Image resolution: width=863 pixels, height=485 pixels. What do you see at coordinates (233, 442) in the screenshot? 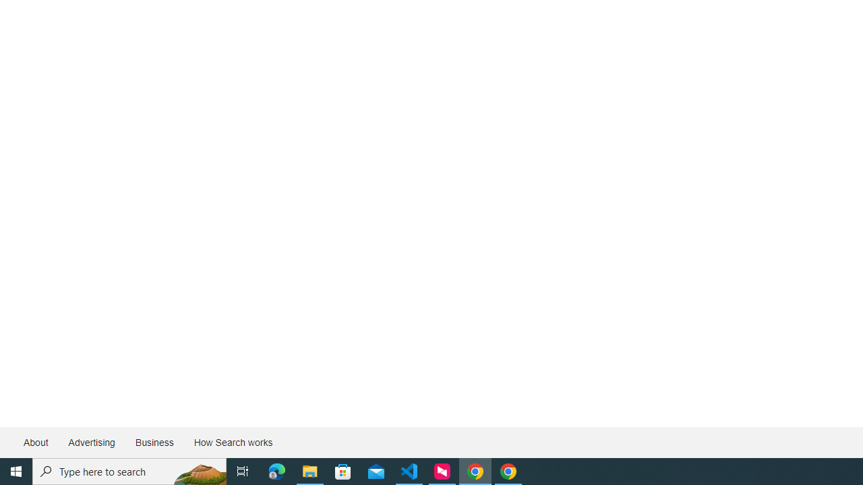
I see `How Search works` at bounding box center [233, 442].